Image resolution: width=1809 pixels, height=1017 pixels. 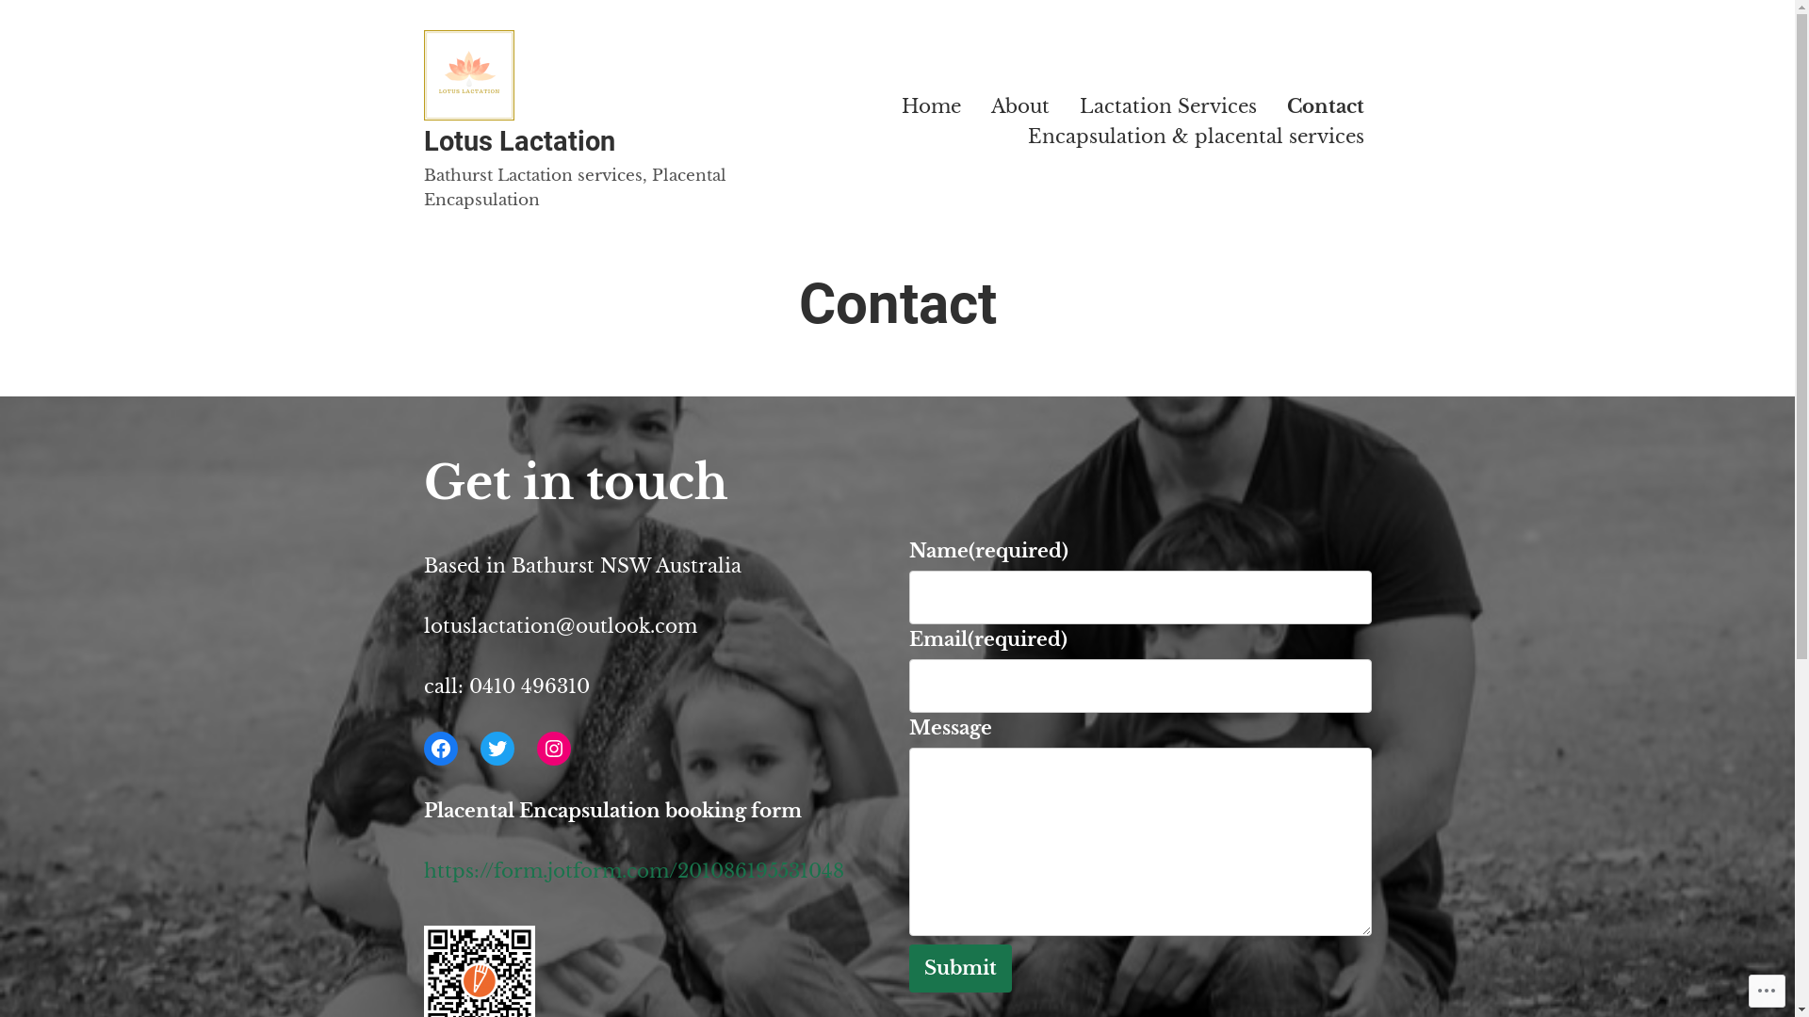 I want to click on About, so click(x=1020, y=107).